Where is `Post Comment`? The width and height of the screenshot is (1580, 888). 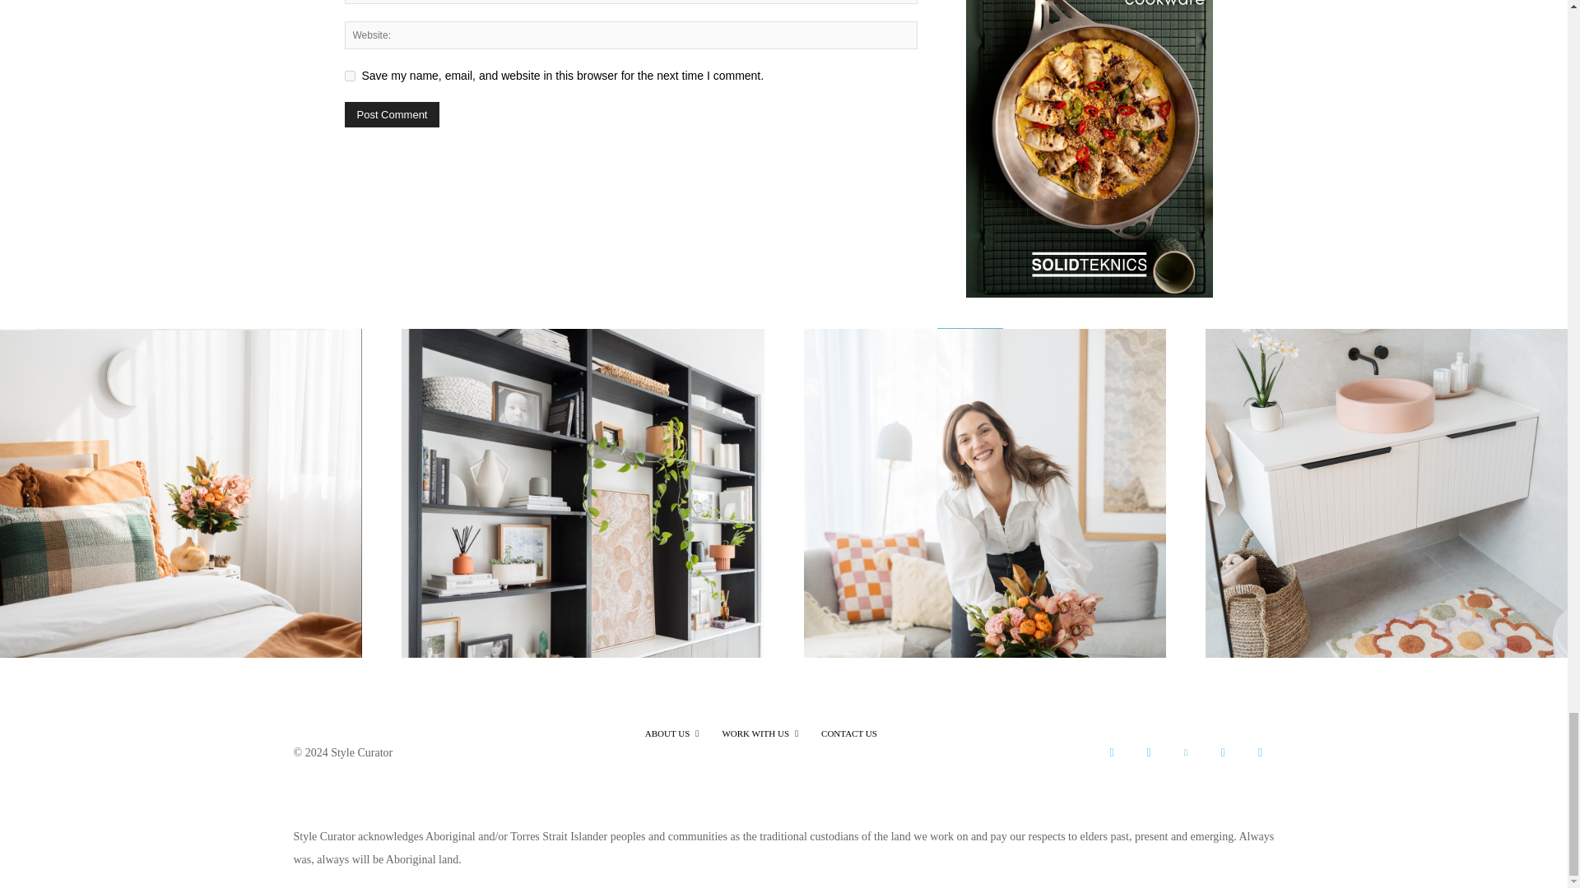 Post Comment is located at coordinates (392, 115).